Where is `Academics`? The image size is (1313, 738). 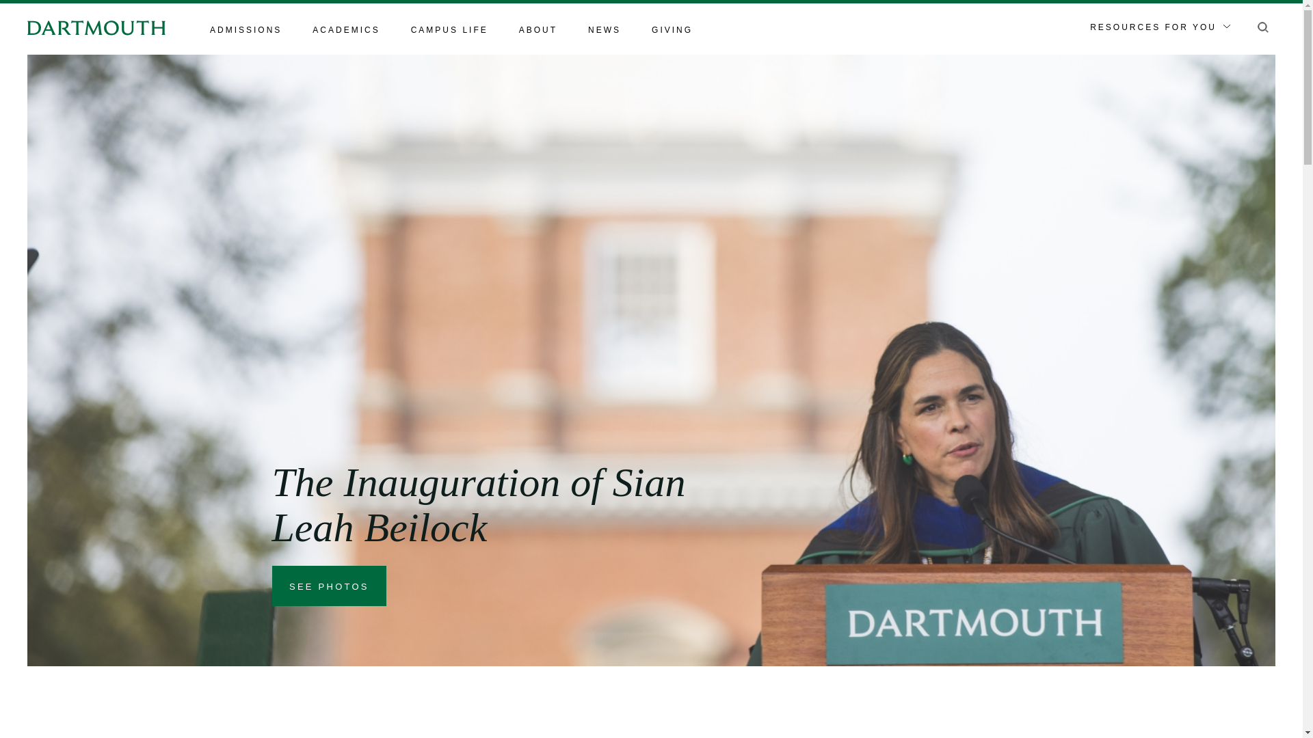 Academics is located at coordinates (345, 31).